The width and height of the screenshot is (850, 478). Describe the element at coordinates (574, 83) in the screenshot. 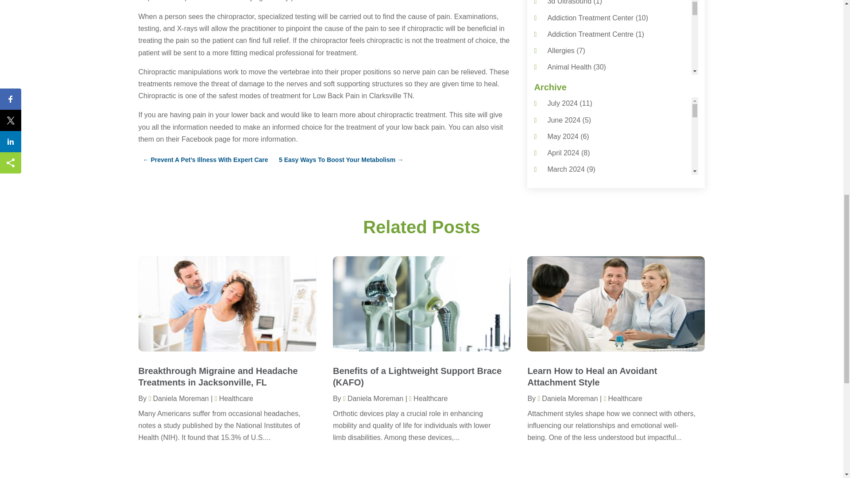

I see `Animal Hospitals` at that location.